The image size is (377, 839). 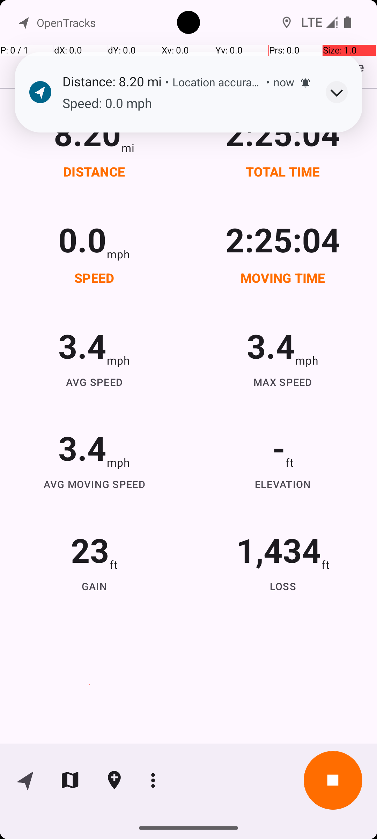 I want to click on 8.20, so click(x=87, y=133).